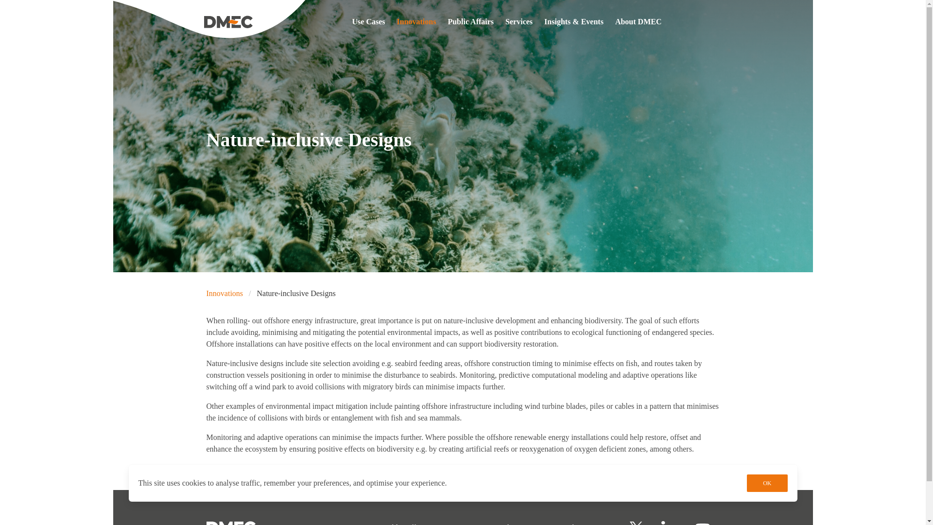  I want to click on Use Cases, so click(293, 523).